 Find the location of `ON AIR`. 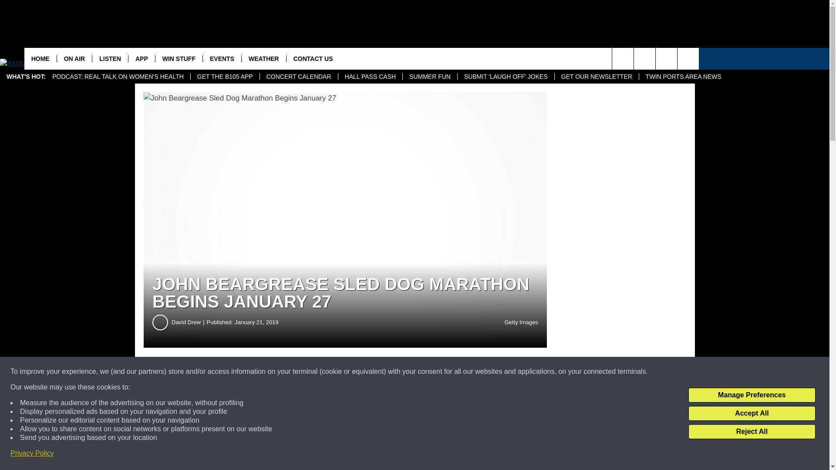

ON AIR is located at coordinates (74, 58).